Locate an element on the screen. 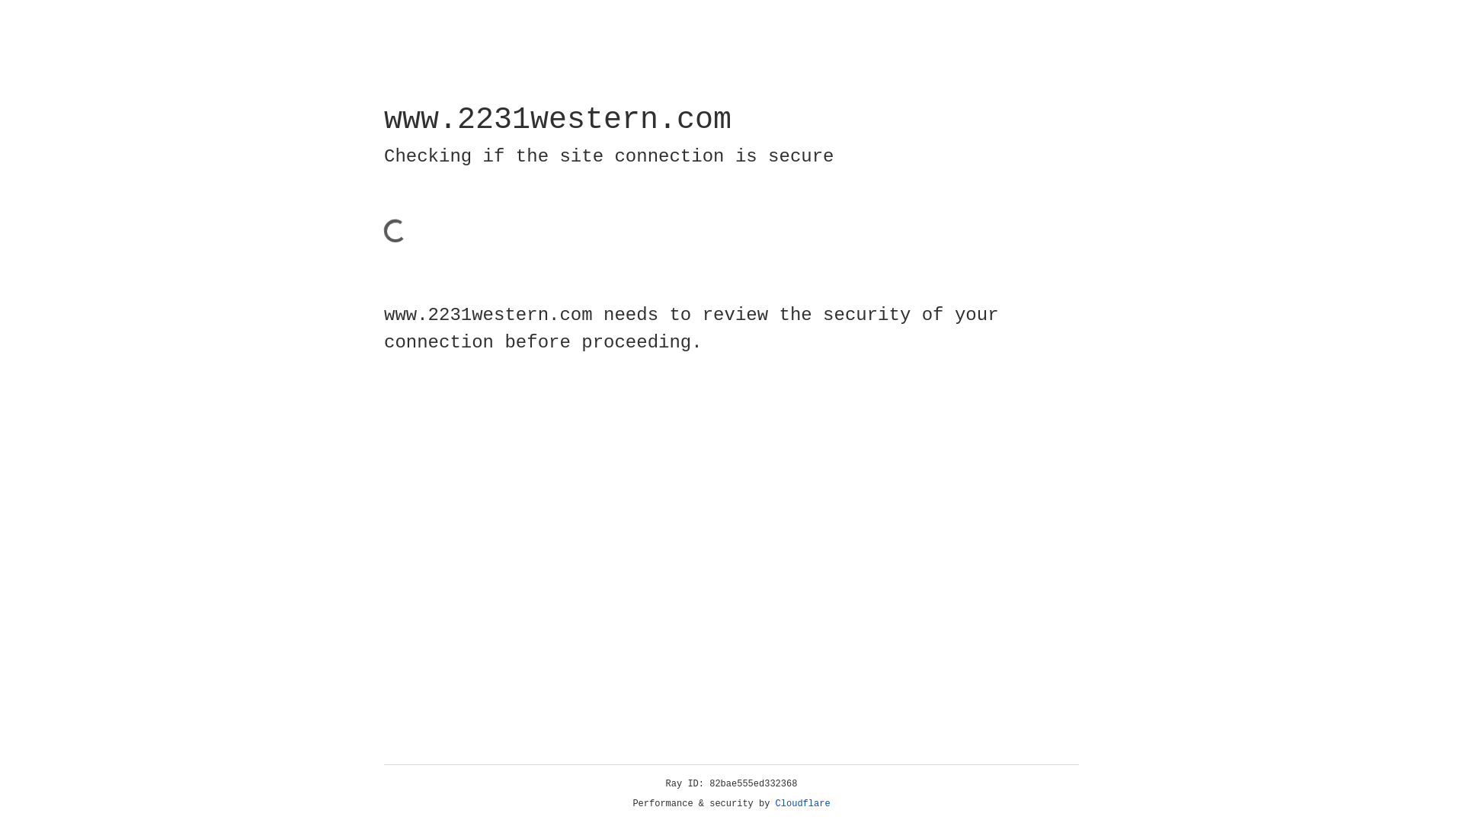 This screenshot has width=1463, height=823. Cloudflare is located at coordinates (803, 804).